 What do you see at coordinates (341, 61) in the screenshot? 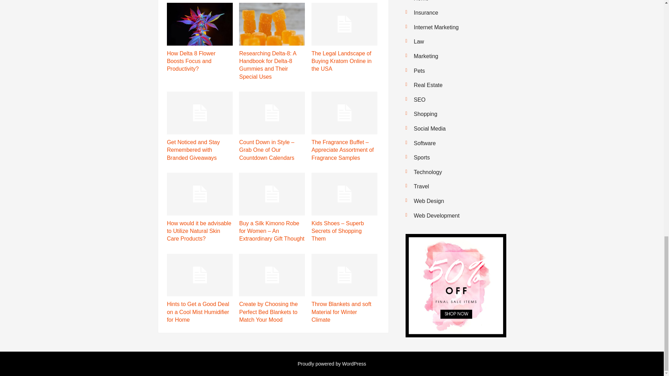
I see `The Legal Landscape of Buying Kratom Online in the USA` at bounding box center [341, 61].